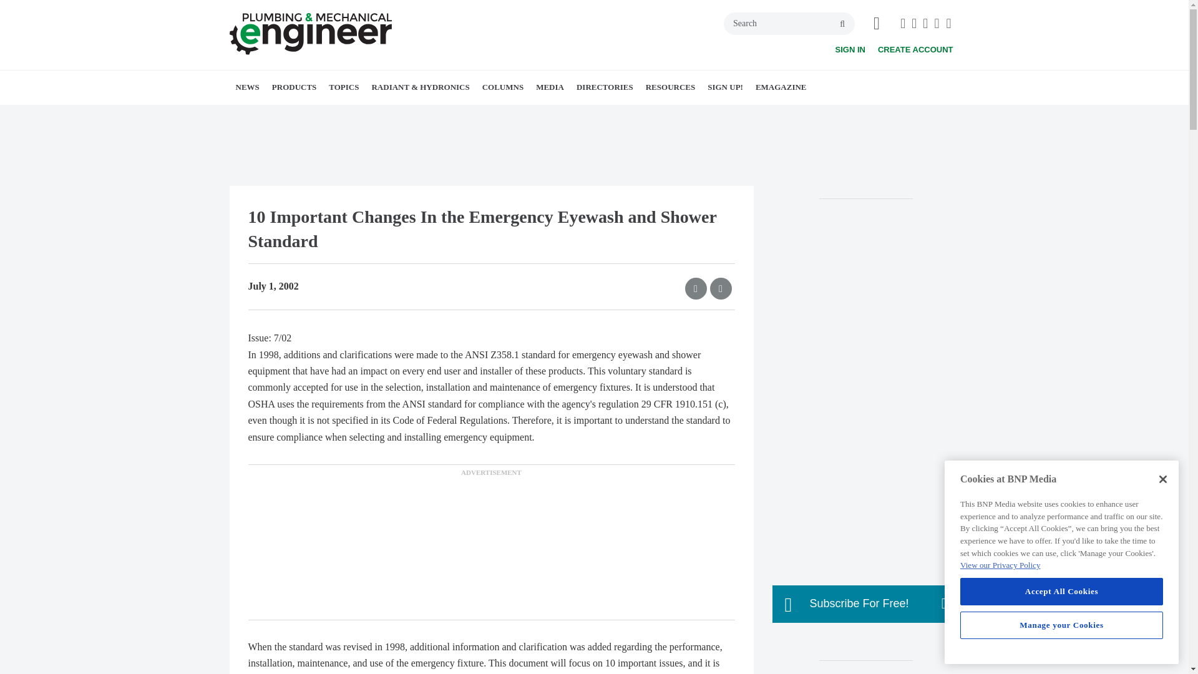 Image resolution: width=1198 pixels, height=674 pixels. What do you see at coordinates (295, 87) in the screenshot?
I see `PRODUCTS` at bounding box center [295, 87].